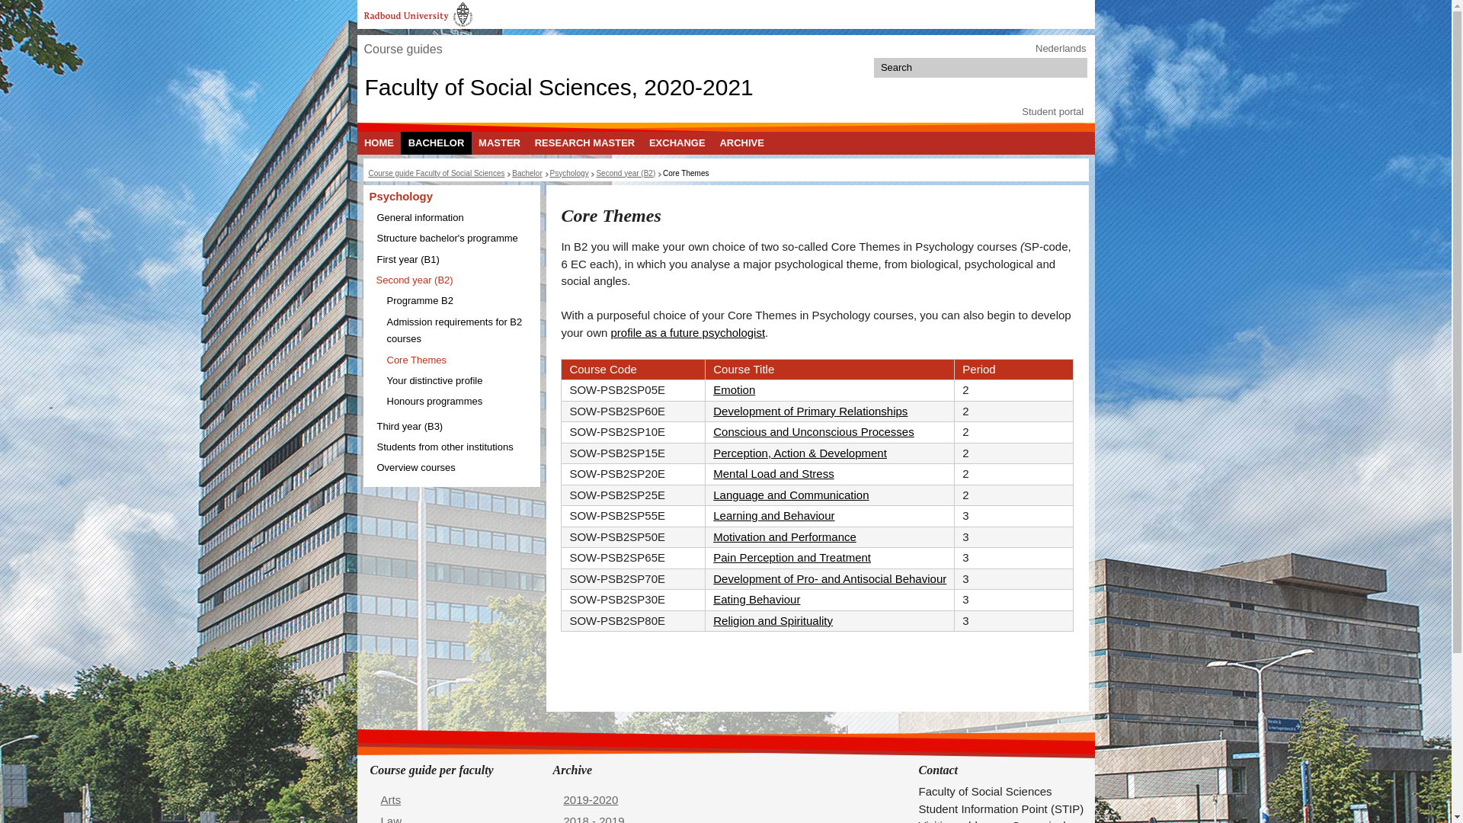 Image resolution: width=1463 pixels, height=823 pixels. I want to click on BACHELOR, so click(436, 143).